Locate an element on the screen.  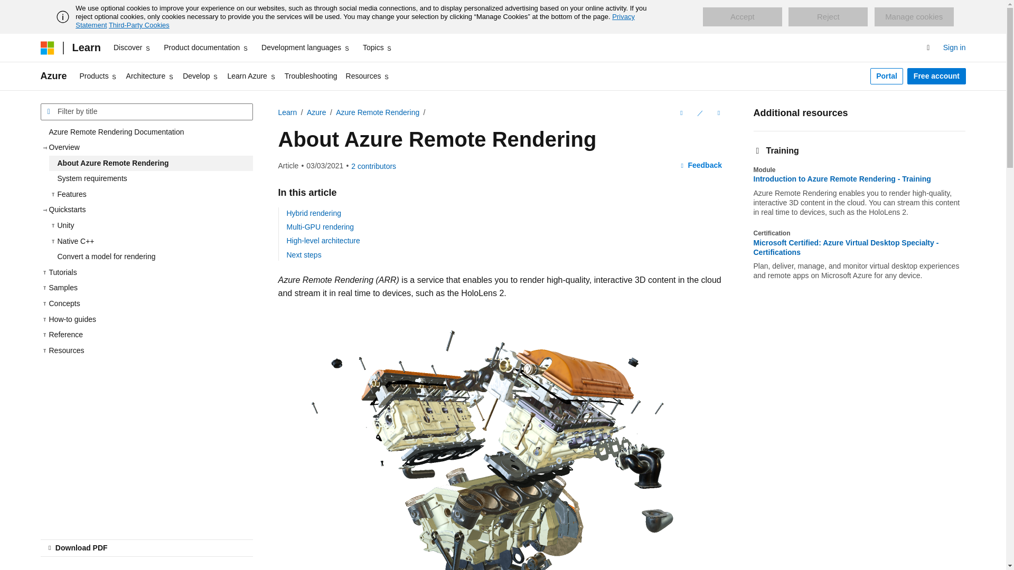
Privacy Statement is located at coordinates (355, 21).